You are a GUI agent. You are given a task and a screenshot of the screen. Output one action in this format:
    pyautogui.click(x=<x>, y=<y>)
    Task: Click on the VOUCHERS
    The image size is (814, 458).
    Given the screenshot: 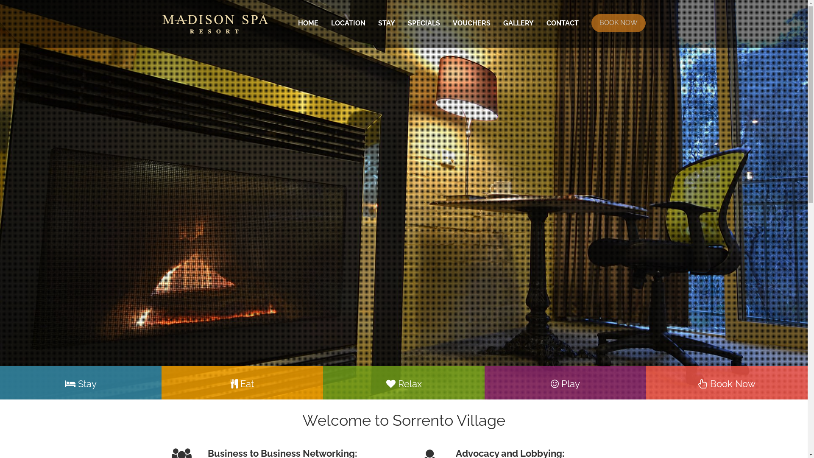 What is the action you would take?
    pyautogui.click(x=471, y=23)
    